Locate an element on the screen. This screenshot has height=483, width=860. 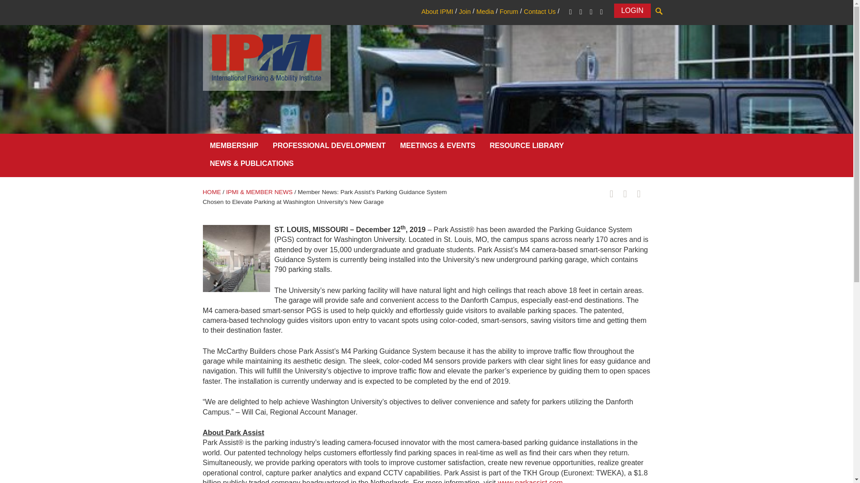
Media is located at coordinates (485, 12).